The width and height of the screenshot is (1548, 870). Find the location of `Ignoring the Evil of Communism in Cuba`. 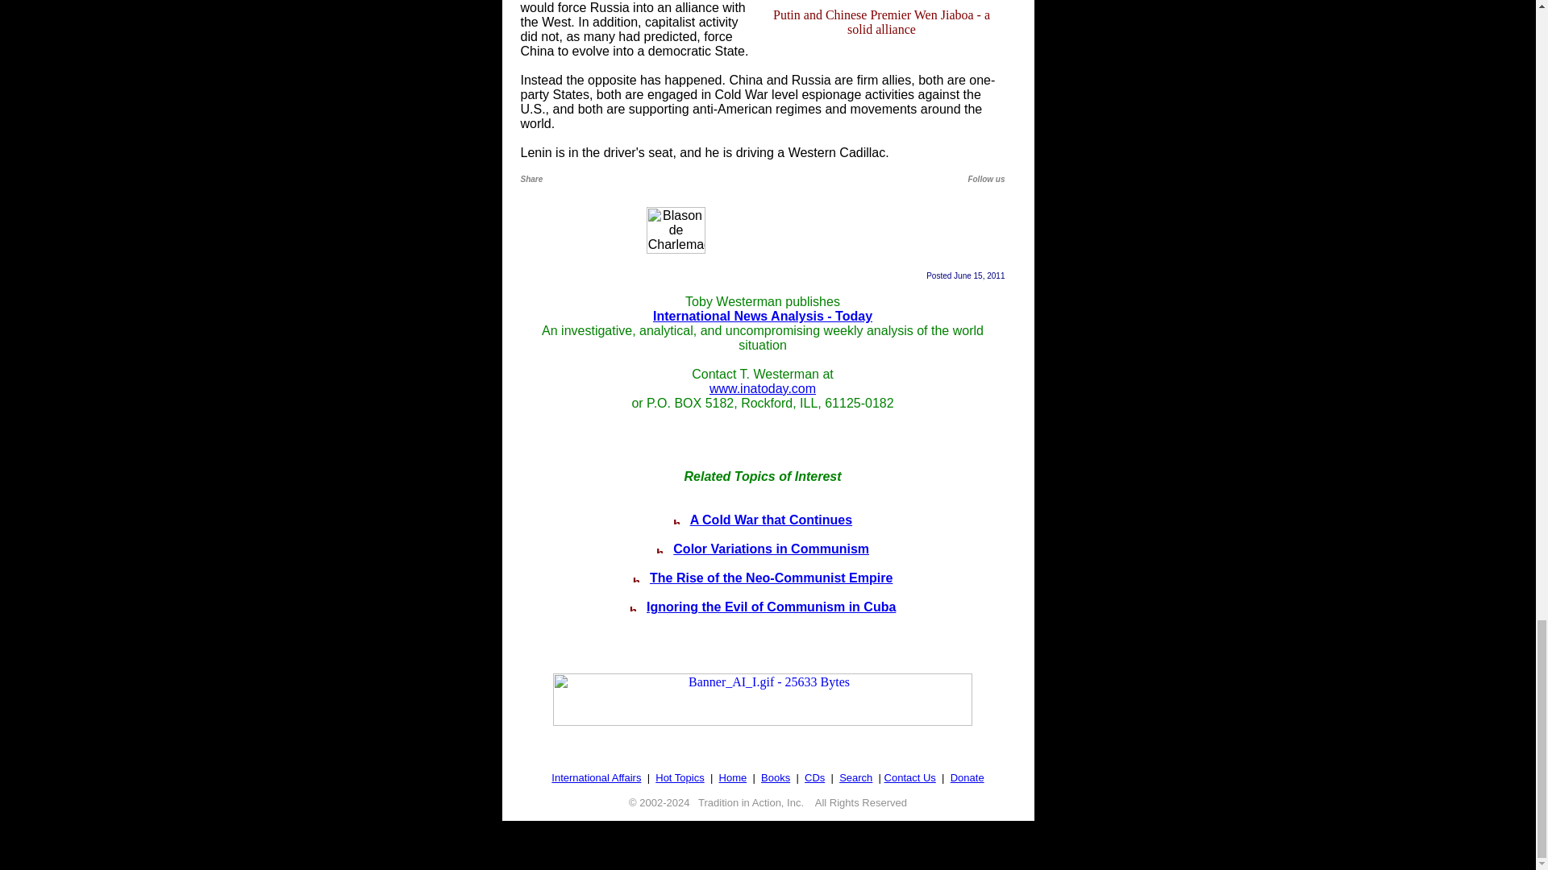

Ignoring the Evil of Communism in Cuba is located at coordinates (771, 607).